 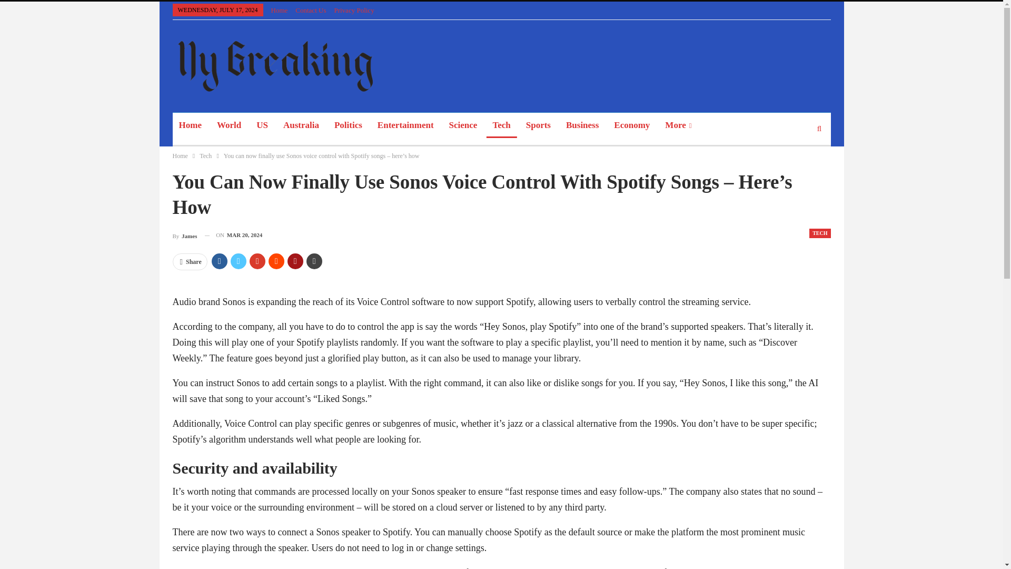 I want to click on Sports, so click(x=538, y=125).